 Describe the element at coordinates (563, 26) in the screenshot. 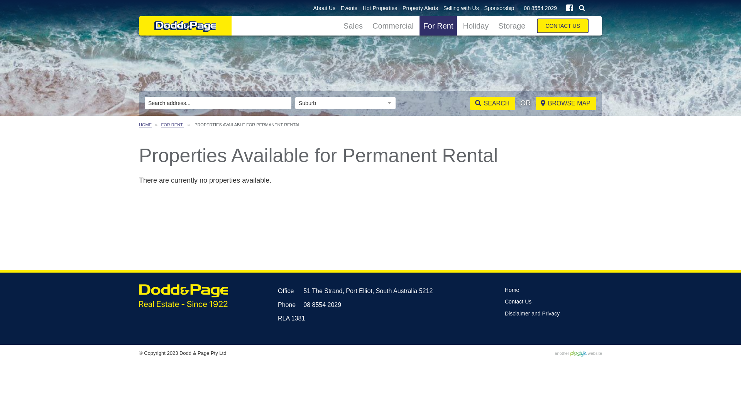

I see `CONTACT US` at that location.